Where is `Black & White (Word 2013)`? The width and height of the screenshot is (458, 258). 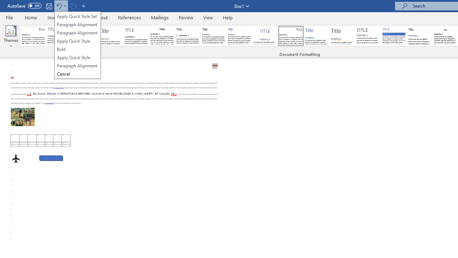
Black & White (Word 2013) is located at coordinates (213, 36).